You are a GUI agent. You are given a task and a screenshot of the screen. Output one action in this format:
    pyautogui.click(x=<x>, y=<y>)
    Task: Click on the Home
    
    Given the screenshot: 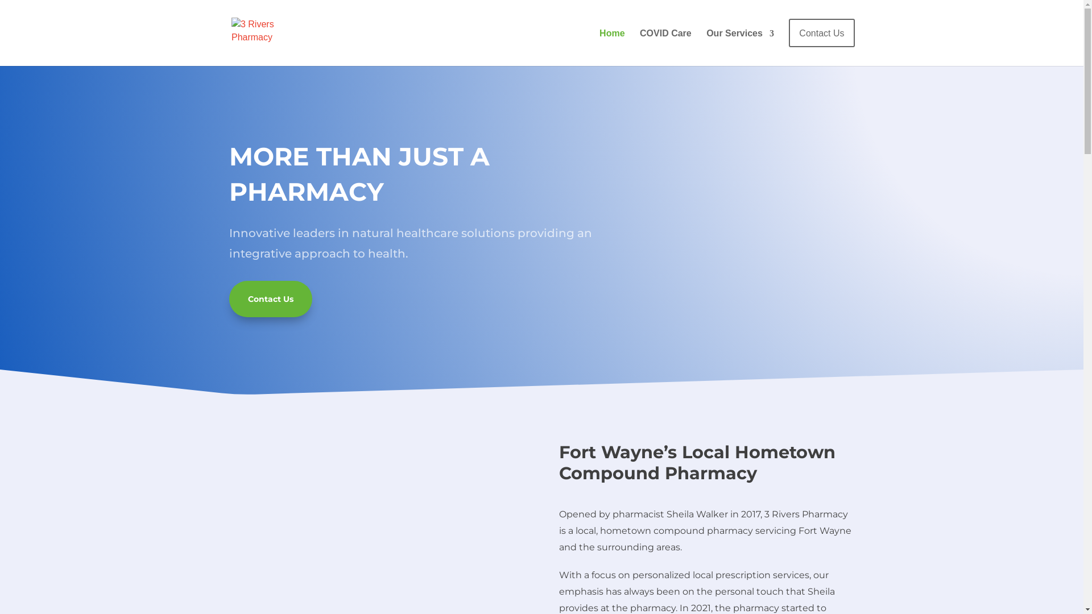 What is the action you would take?
    pyautogui.click(x=612, y=43)
    